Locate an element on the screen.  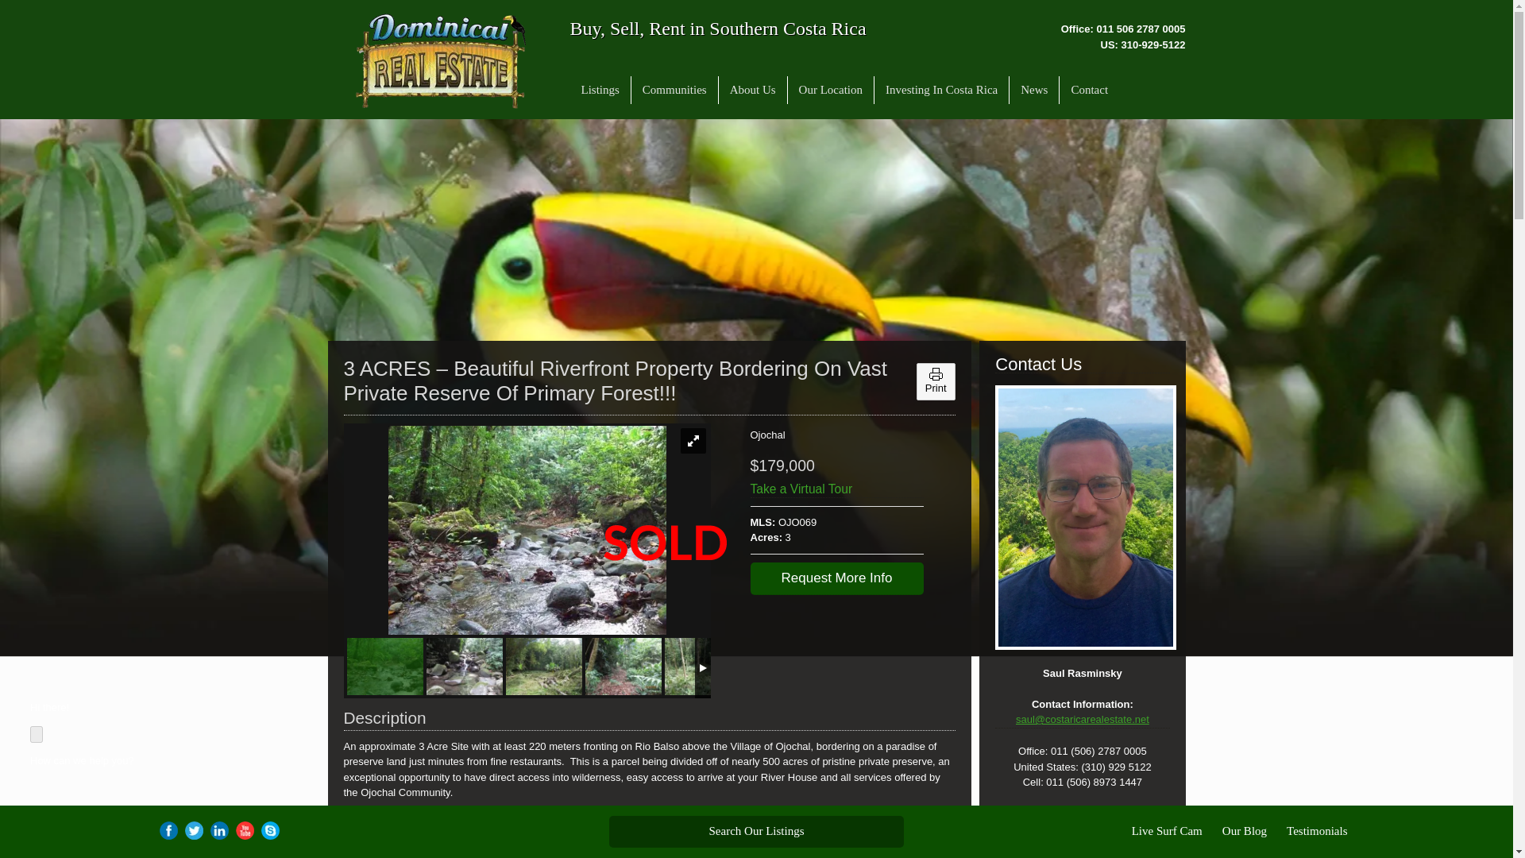
Contact is located at coordinates (1090, 90).